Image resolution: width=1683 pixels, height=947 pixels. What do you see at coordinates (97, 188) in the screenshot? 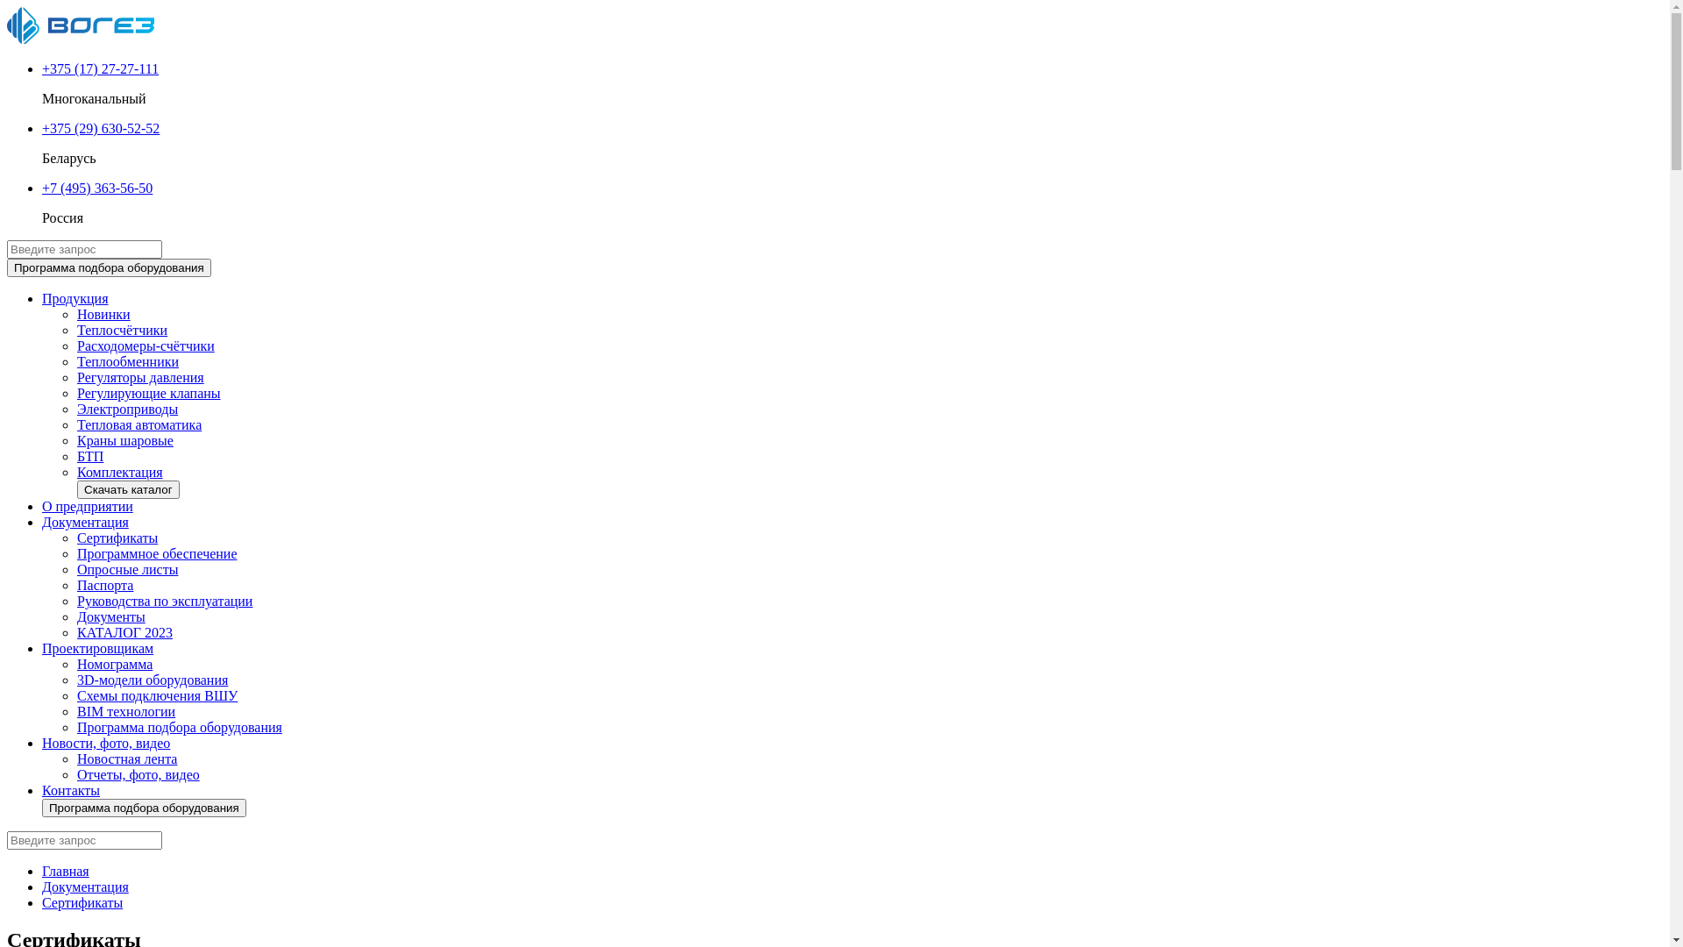
I see `+7 (495) 363-56-50` at bounding box center [97, 188].